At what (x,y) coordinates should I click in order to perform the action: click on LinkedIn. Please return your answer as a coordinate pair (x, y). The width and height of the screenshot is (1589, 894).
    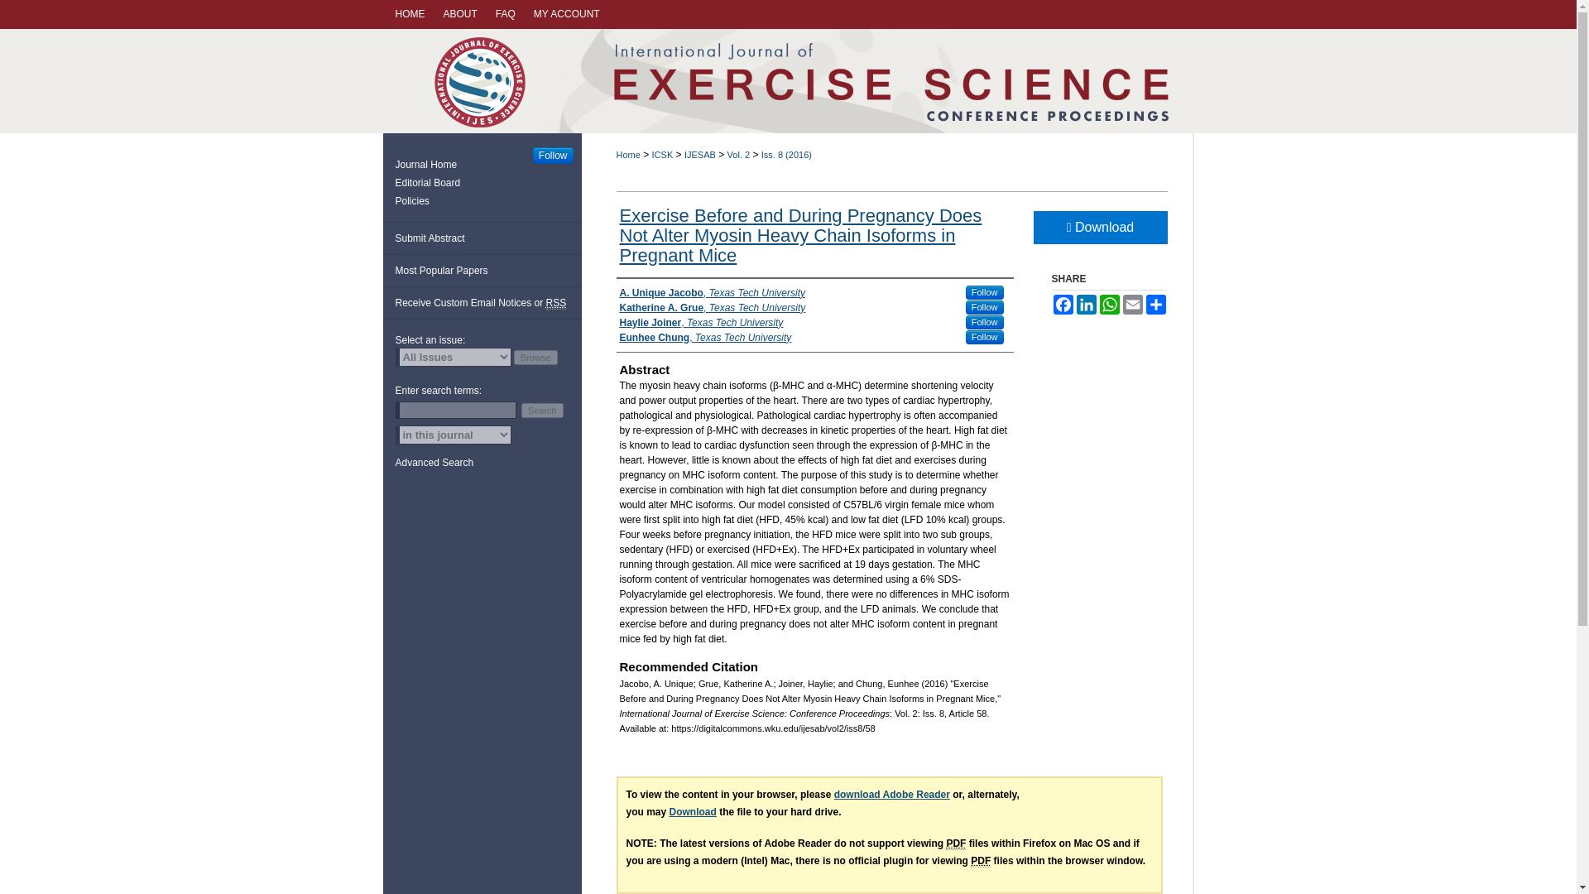
    Looking at the image, I should click on (1086, 305).